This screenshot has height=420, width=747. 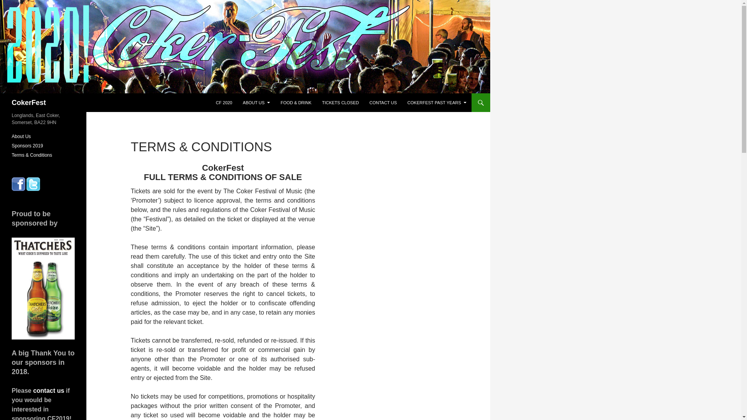 I want to click on Sponsors 2019, so click(x=27, y=146).